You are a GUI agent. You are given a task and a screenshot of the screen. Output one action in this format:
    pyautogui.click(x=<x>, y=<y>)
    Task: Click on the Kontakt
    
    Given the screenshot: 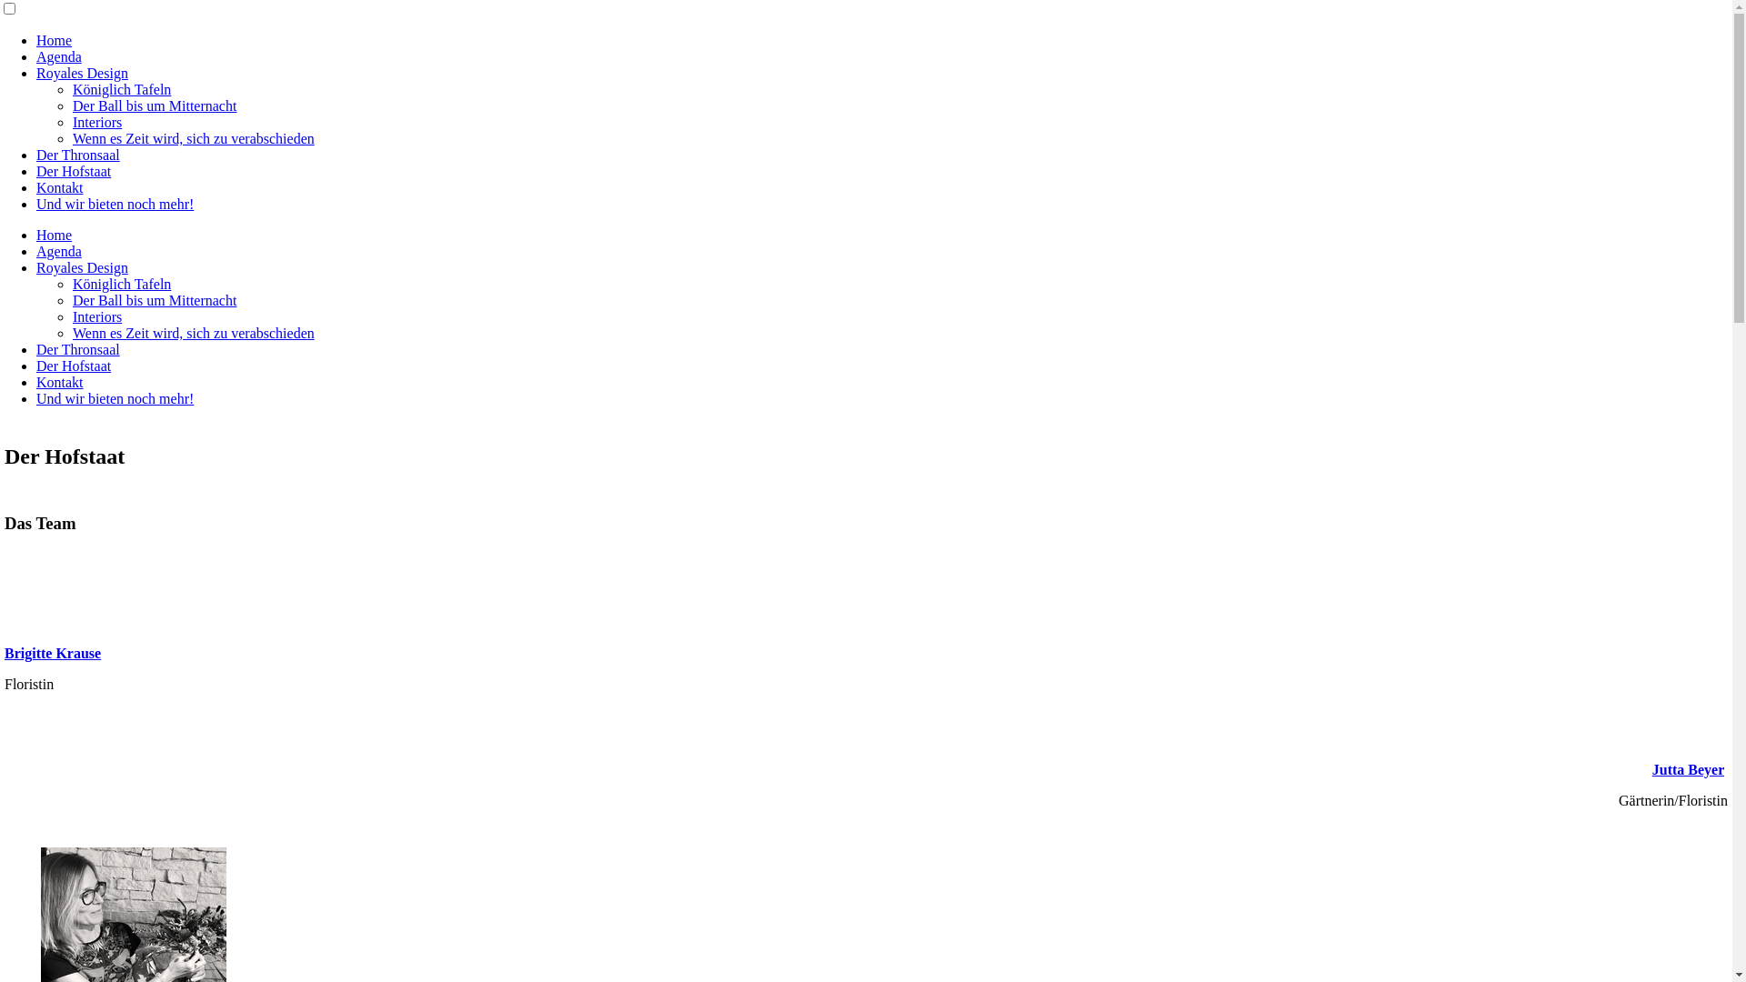 What is the action you would take?
    pyautogui.click(x=60, y=187)
    